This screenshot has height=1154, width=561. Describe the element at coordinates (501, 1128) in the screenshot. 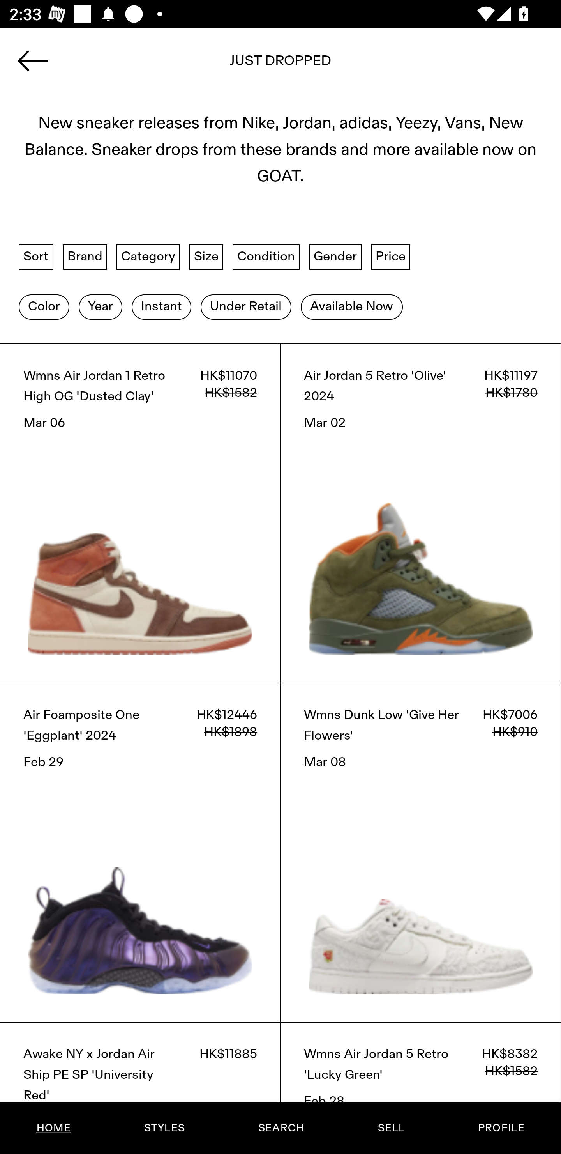

I see `PROFILE` at that location.